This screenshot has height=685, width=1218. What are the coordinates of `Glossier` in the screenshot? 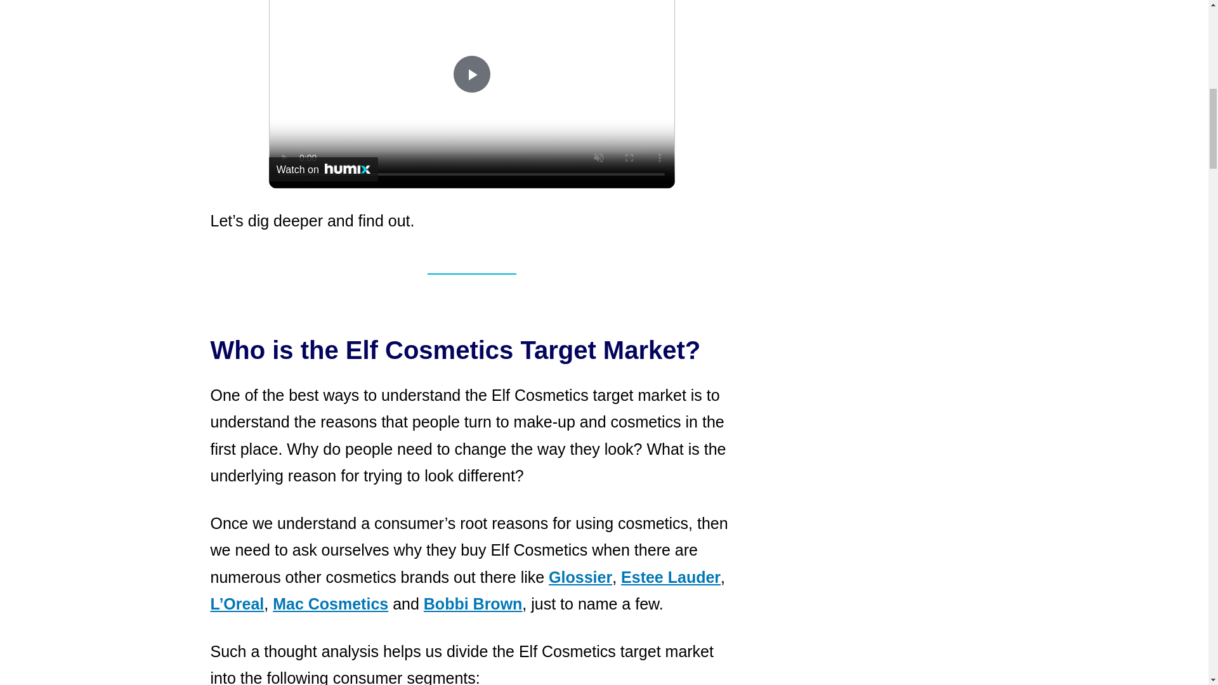 It's located at (580, 577).